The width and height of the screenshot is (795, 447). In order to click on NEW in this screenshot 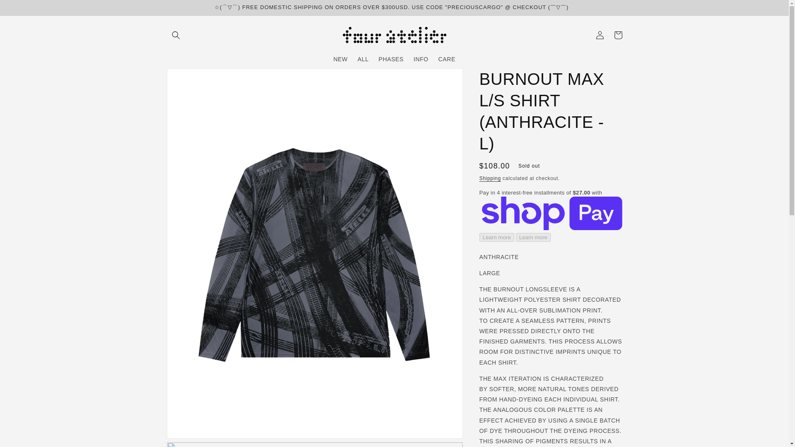, I will do `click(340, 59)`.